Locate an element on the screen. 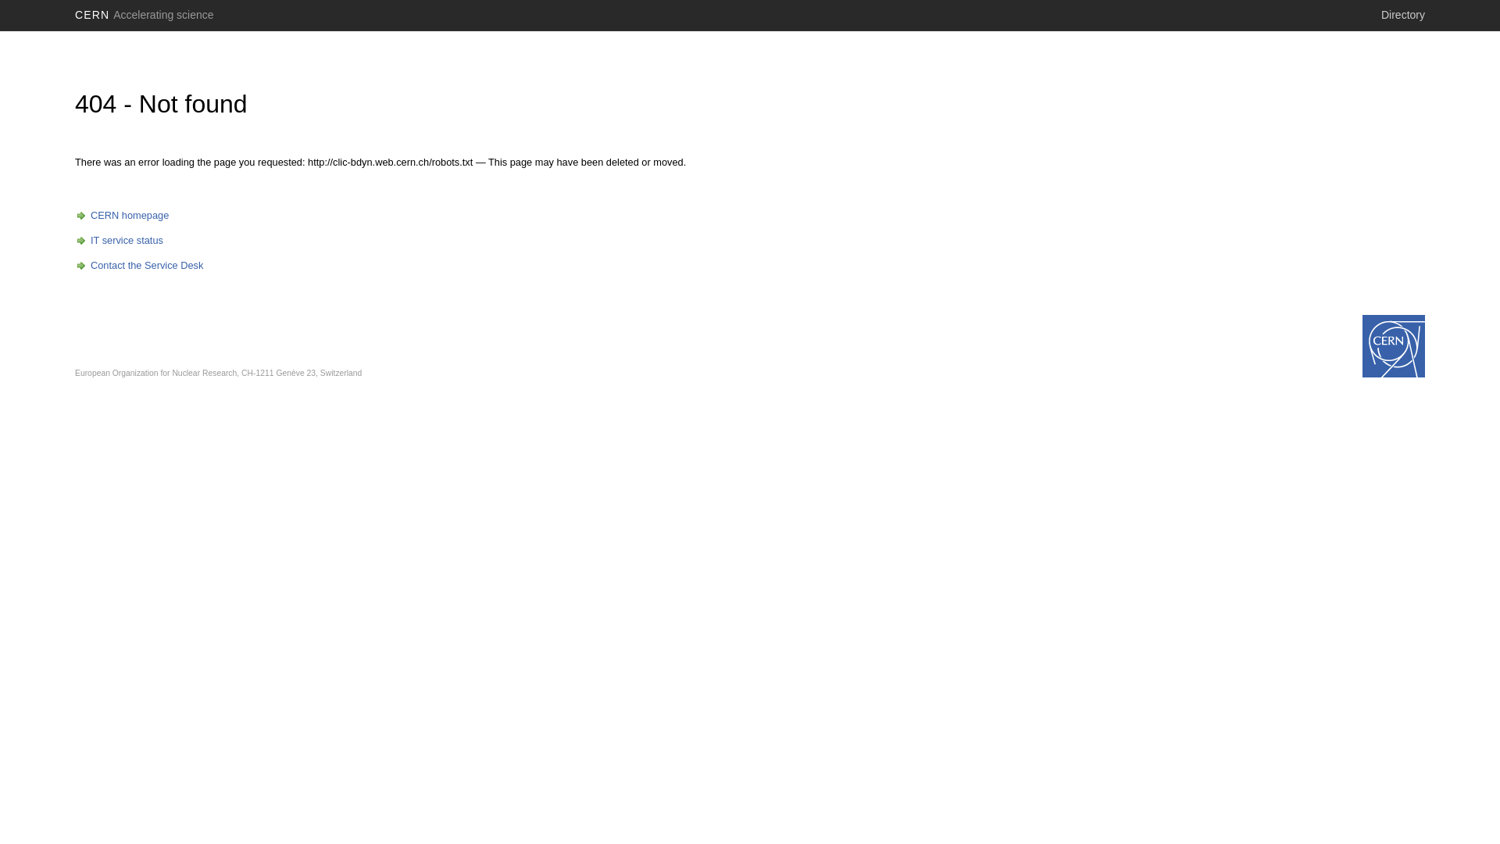 Image resolution: width=1500 pixels, height=844 pixels. home.cern is located at coordinates (1394, 346).